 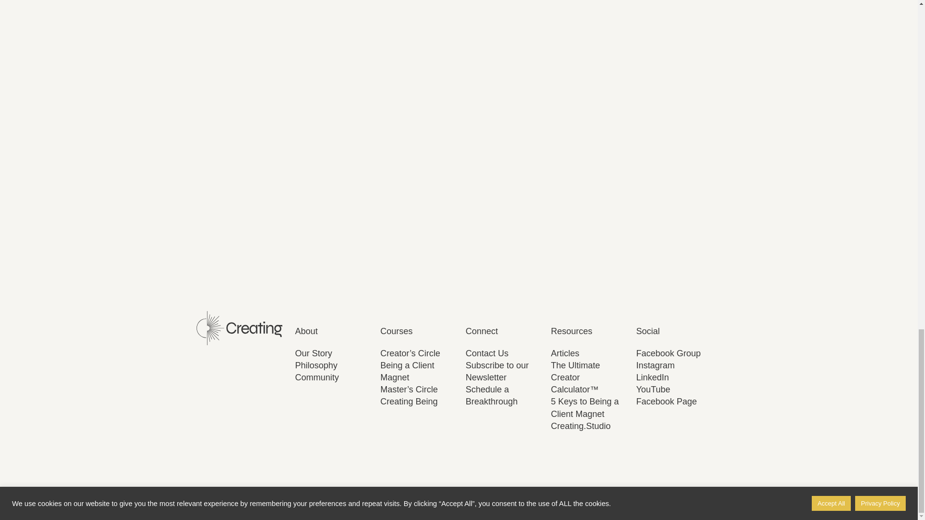 I want to click on Our Story, so click(x=313, y=353).